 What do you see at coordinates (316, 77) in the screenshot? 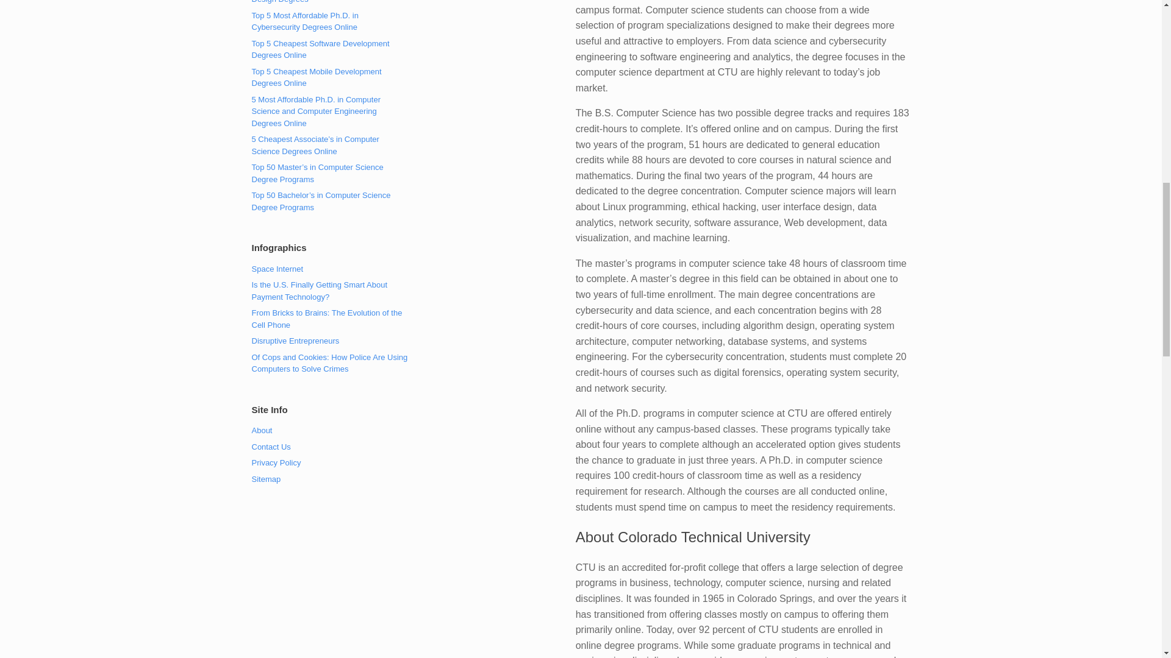
I see `Top 5 Cheapest Mobile Development Degrees Online` at bounding box center [316, 77].